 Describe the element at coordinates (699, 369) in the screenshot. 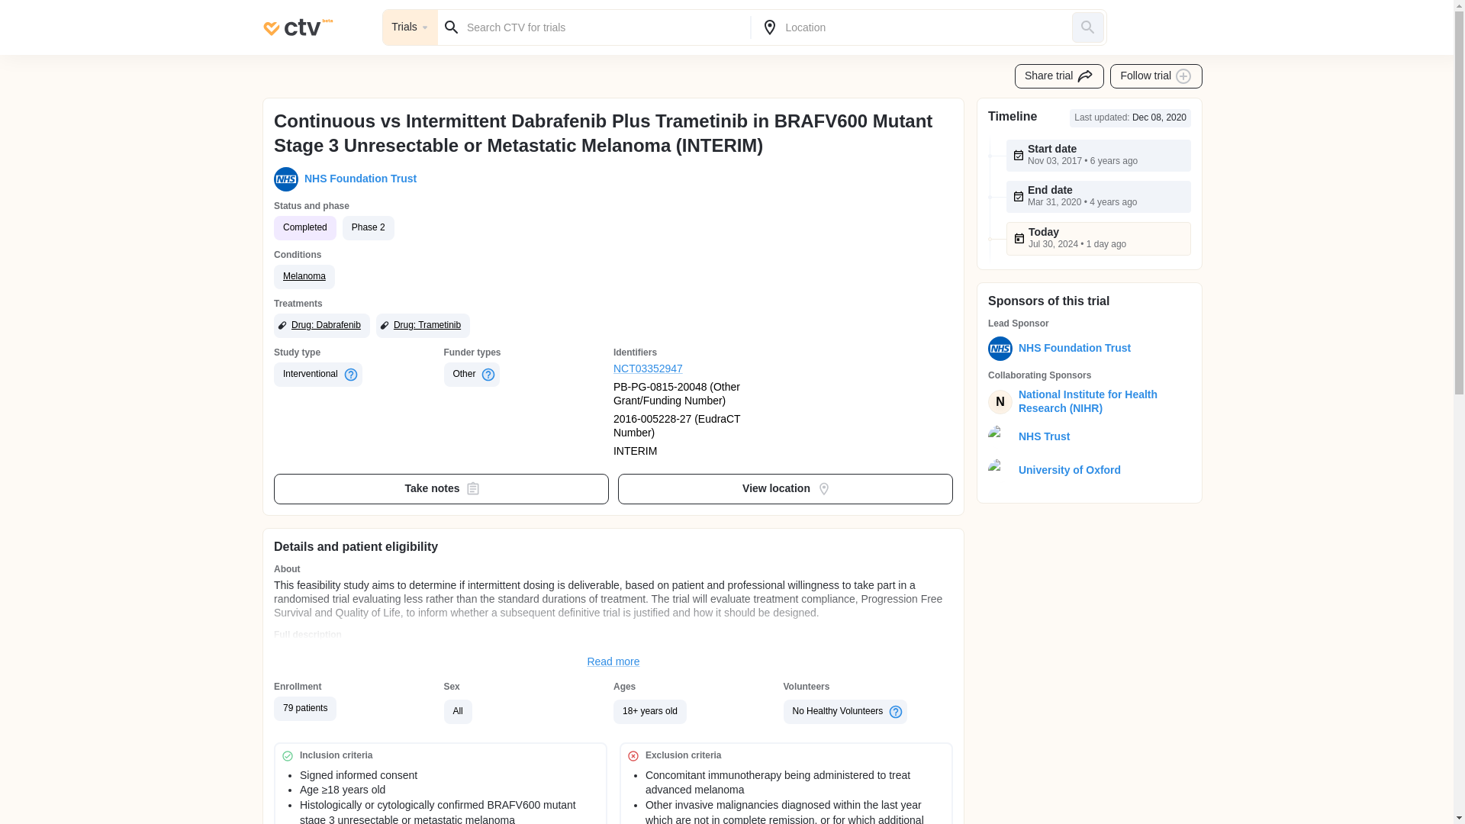

I see `NCT03352947` at that location.